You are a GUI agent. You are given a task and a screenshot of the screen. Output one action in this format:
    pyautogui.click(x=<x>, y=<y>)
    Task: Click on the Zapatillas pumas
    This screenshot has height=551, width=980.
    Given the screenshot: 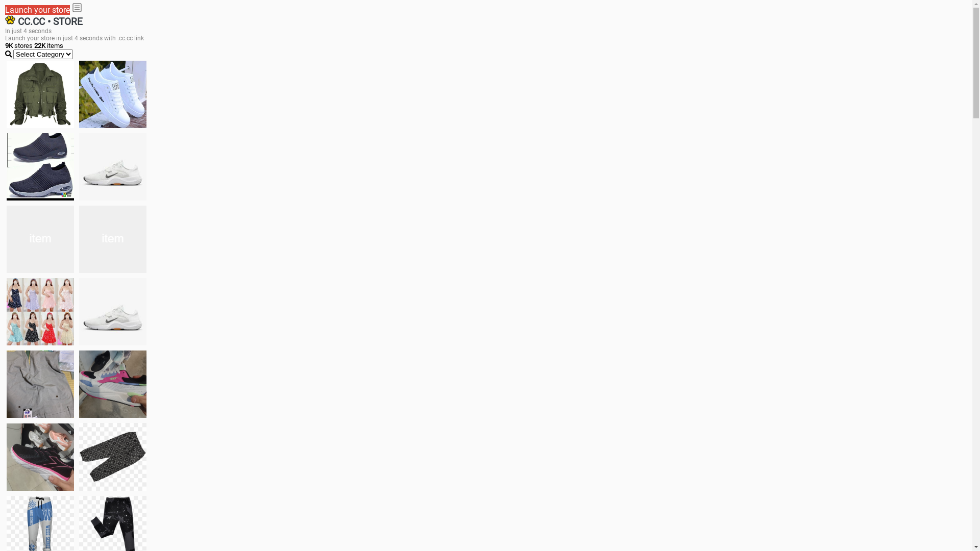 What is the action you would take?
    pyautogui.click(x=113, y=384)
    